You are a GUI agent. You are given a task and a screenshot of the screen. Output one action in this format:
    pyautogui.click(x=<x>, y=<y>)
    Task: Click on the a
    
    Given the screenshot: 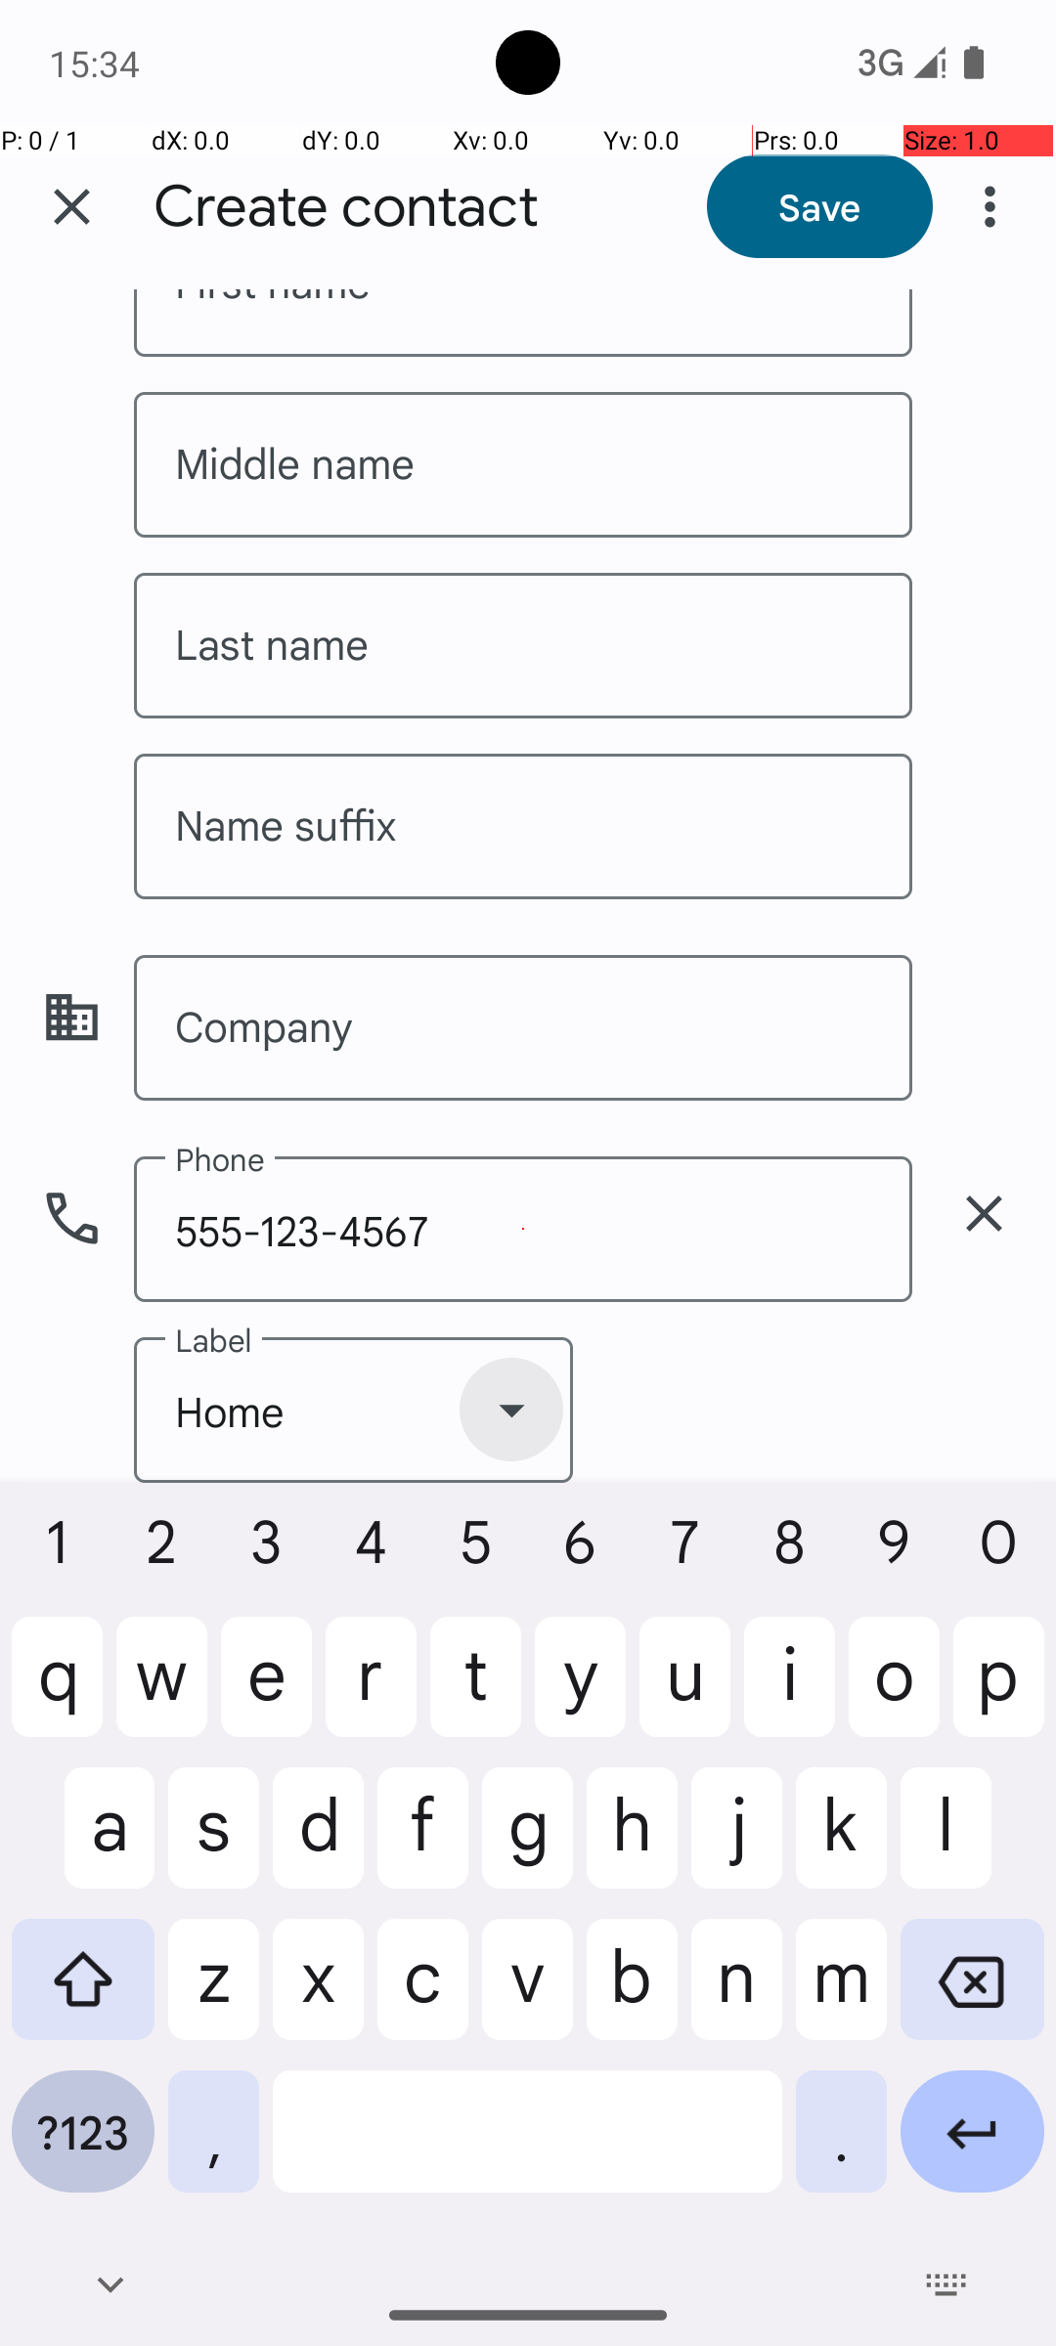 What is the action you would take?
    pyautogui.click(x=83, y=1844)
    